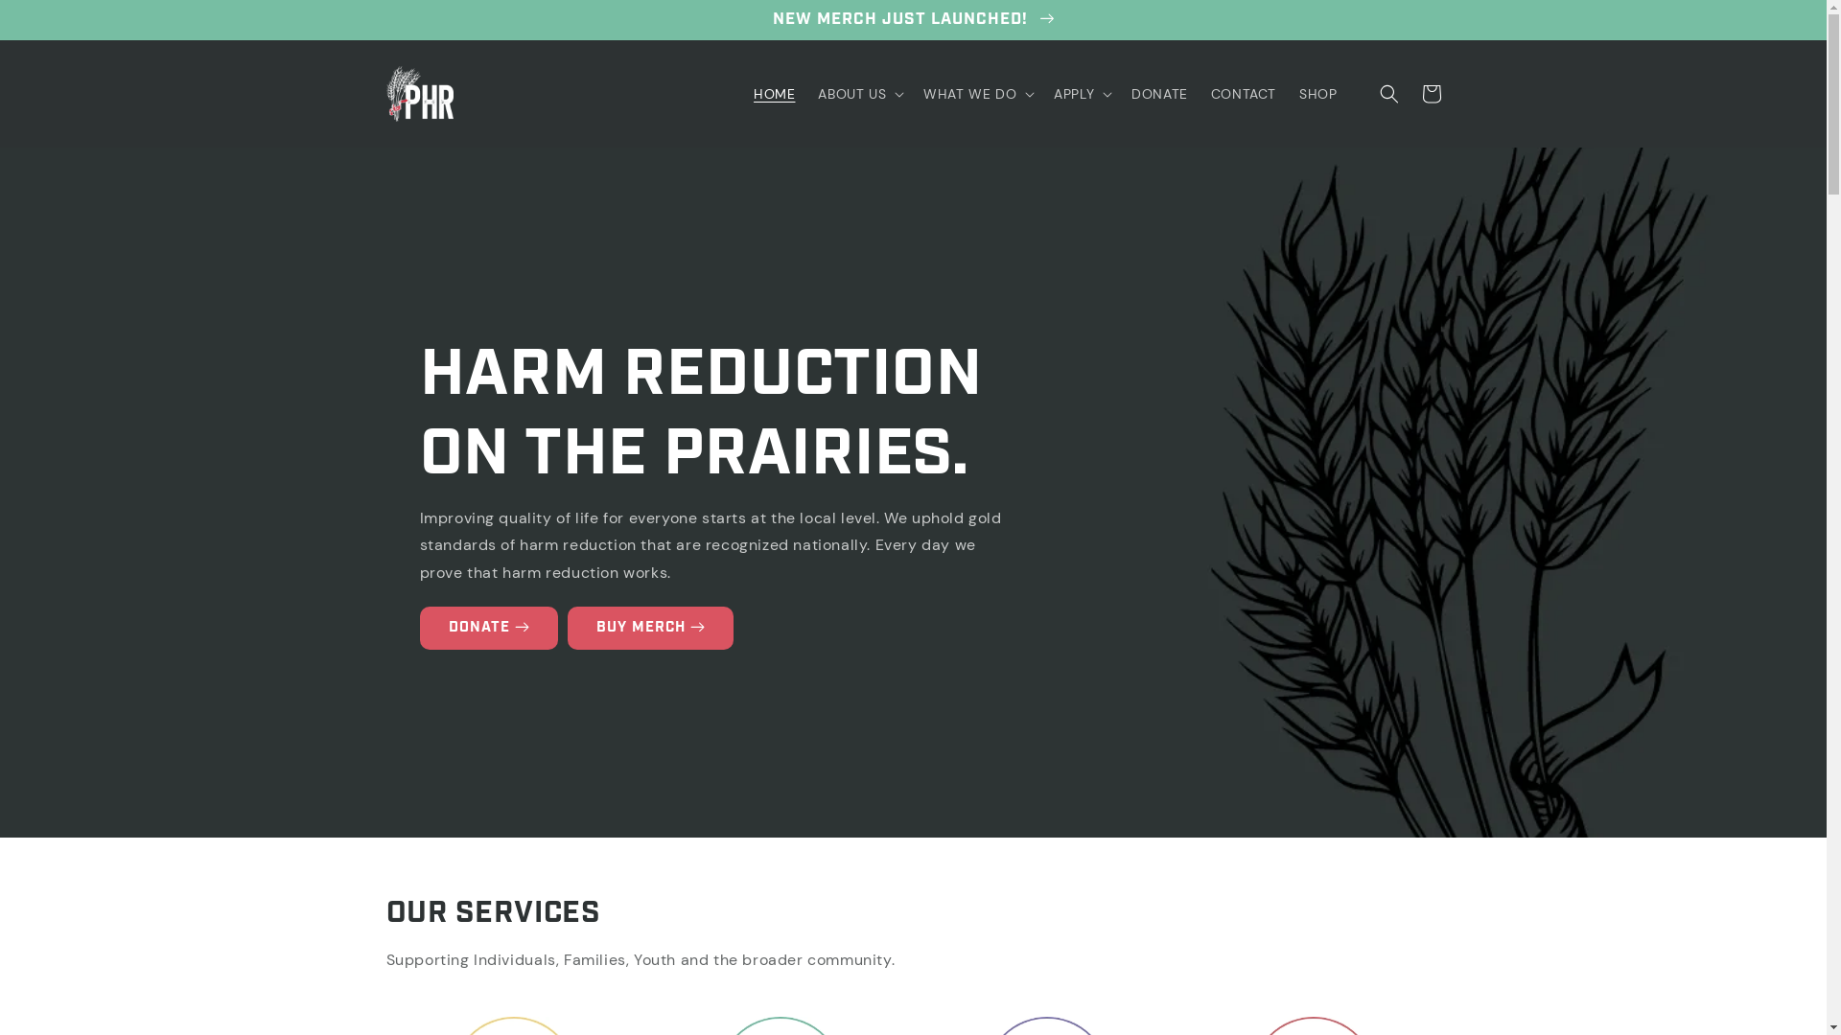 The height and width of the screenshot is (1035, 1841). What do you see at coordinates (1244, 94) in the screenshot?
I see `CONTACT` at bounding box center [1244, 94].